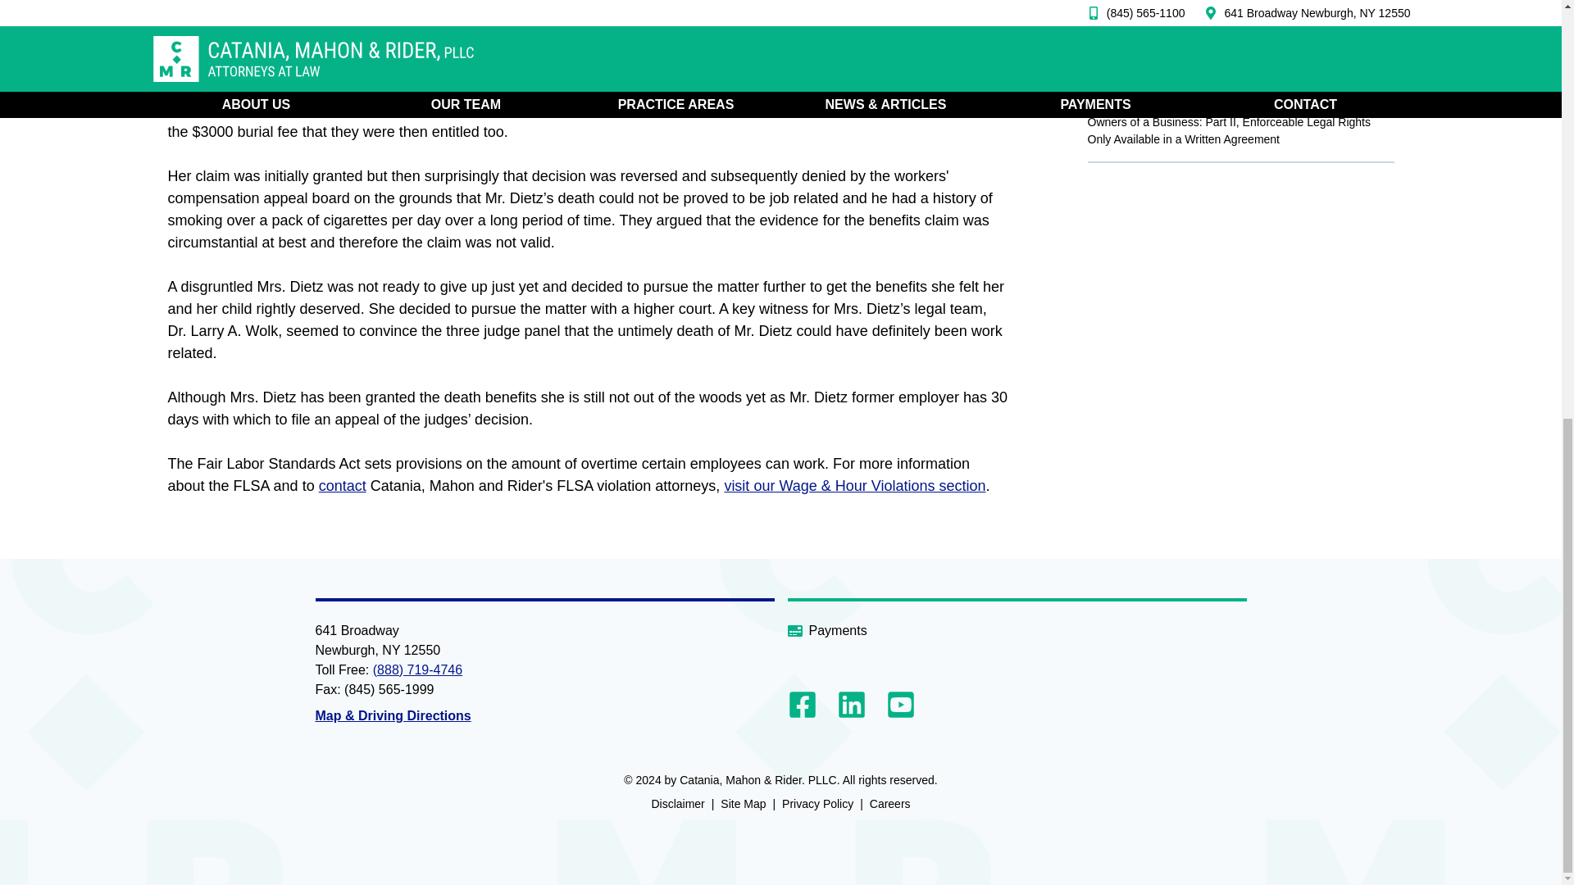 The image size is (1574, 885). What do you see at coordinates (677, 803) in the screenshot?
I see `Disclaimer` at bounding box center [677, 803].